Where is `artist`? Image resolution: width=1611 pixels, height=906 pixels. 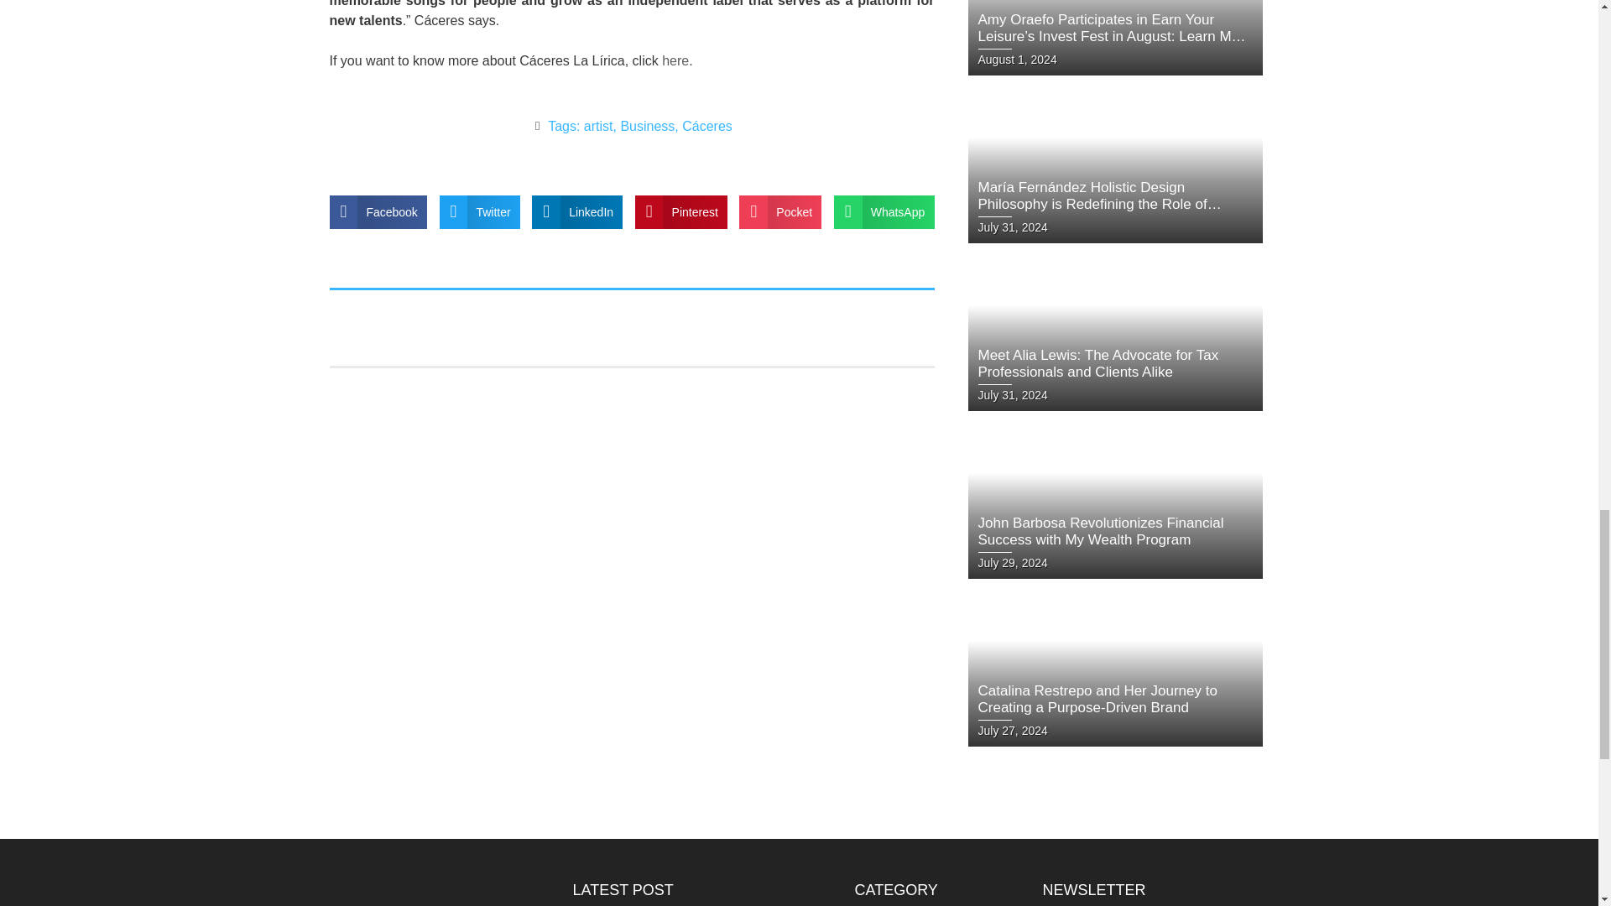 artist is located at coordinates (598, 126).